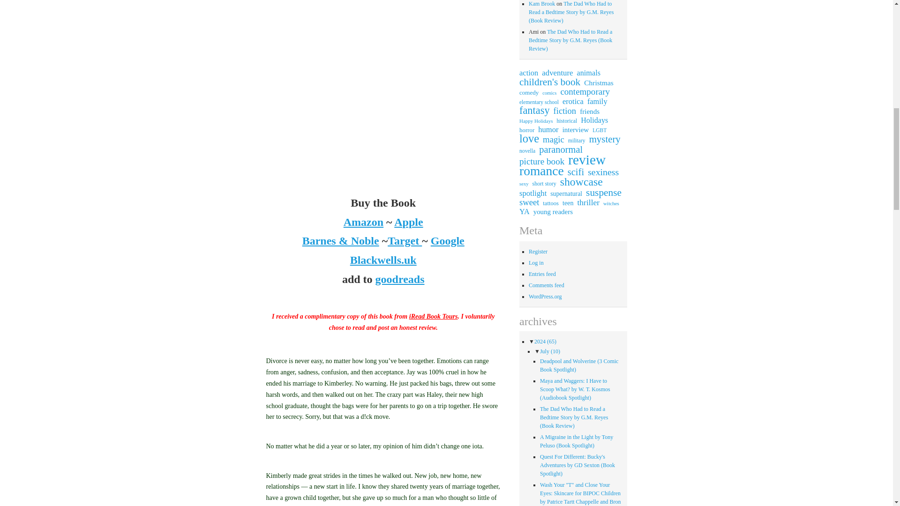 The width and height of the screenshot is (900, 506). I want to click on Blackwells.uk, so click(383, 260).